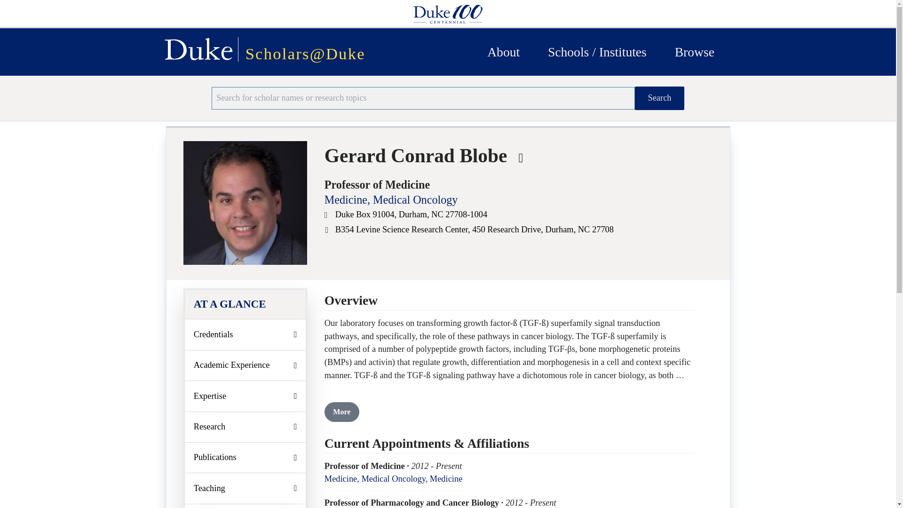 The height and width of the screenshot is (508, 903). I want to click on AT A GLANCE, so click(246, 304).